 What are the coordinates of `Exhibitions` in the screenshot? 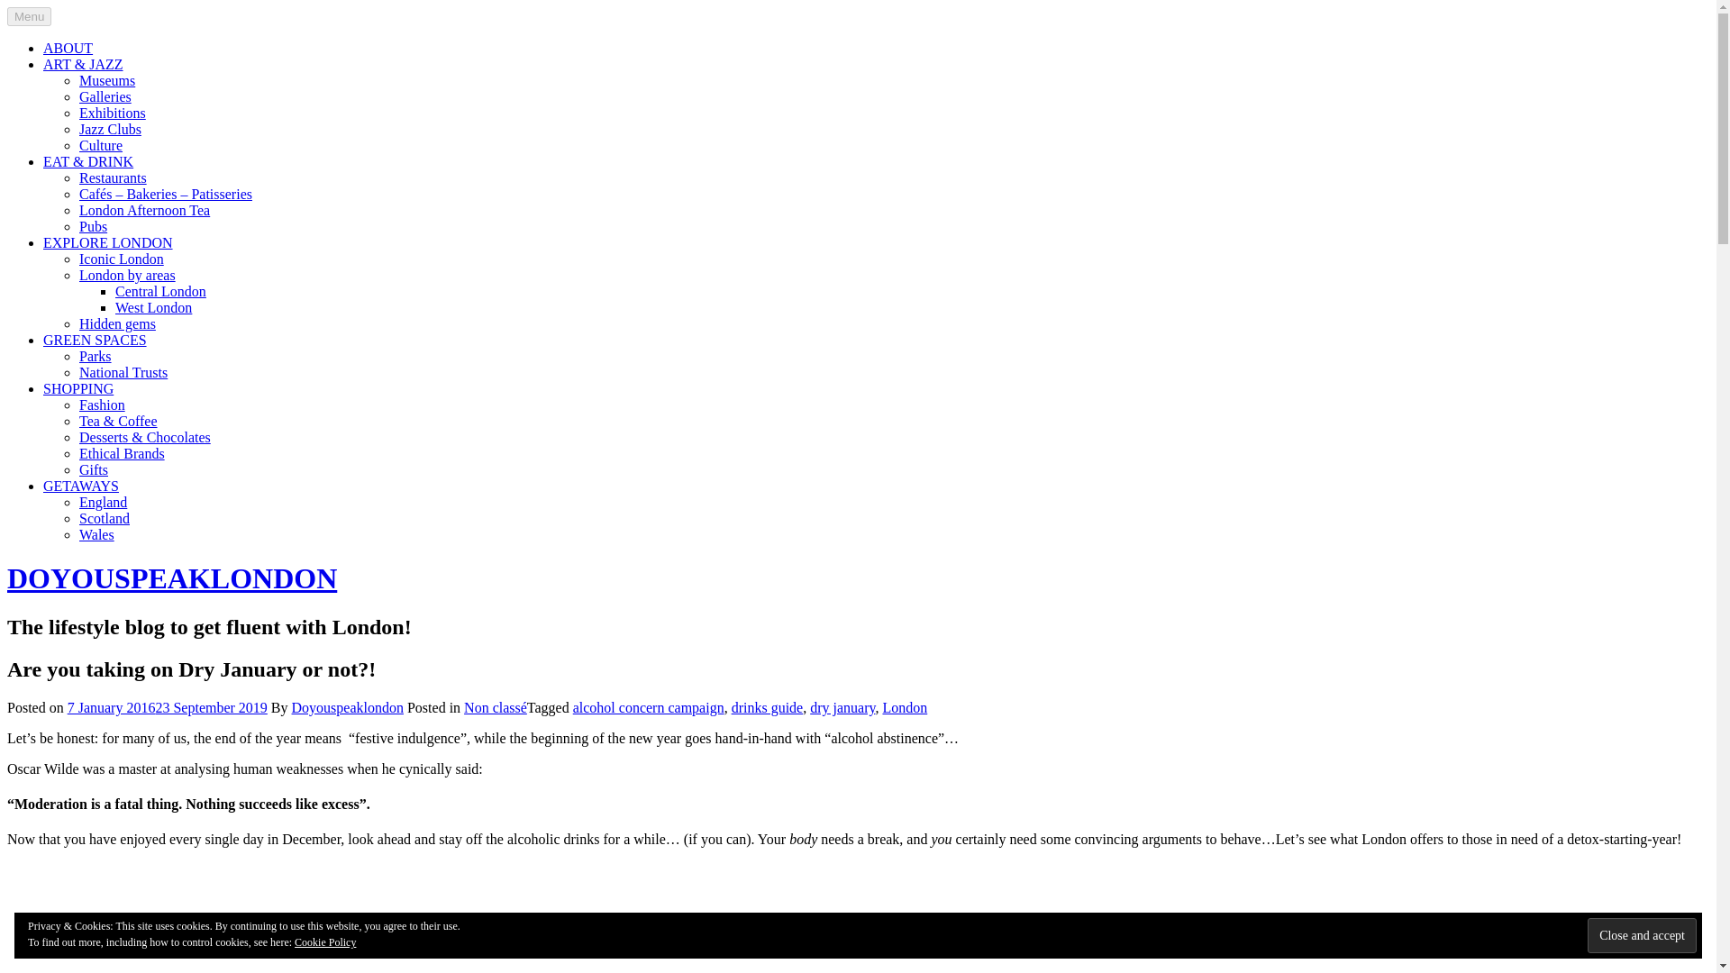 It's located at (112, 112).